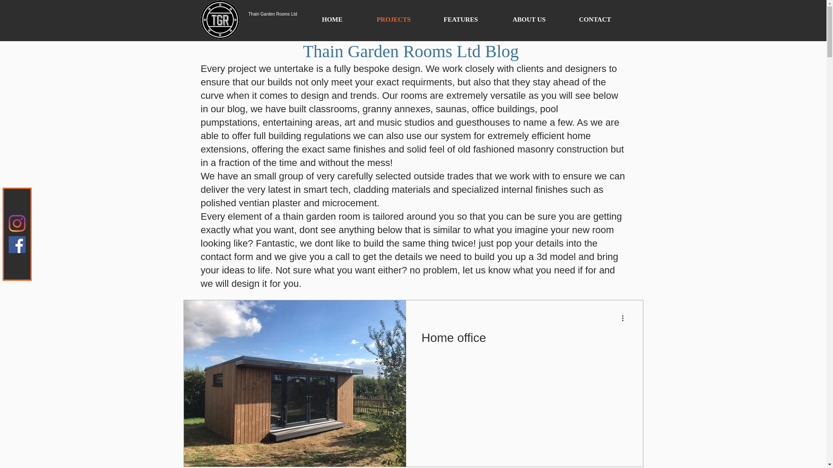  Describe the element at coordinates (521, 19) in the screenshot. I see `ABOUT US` at that location.